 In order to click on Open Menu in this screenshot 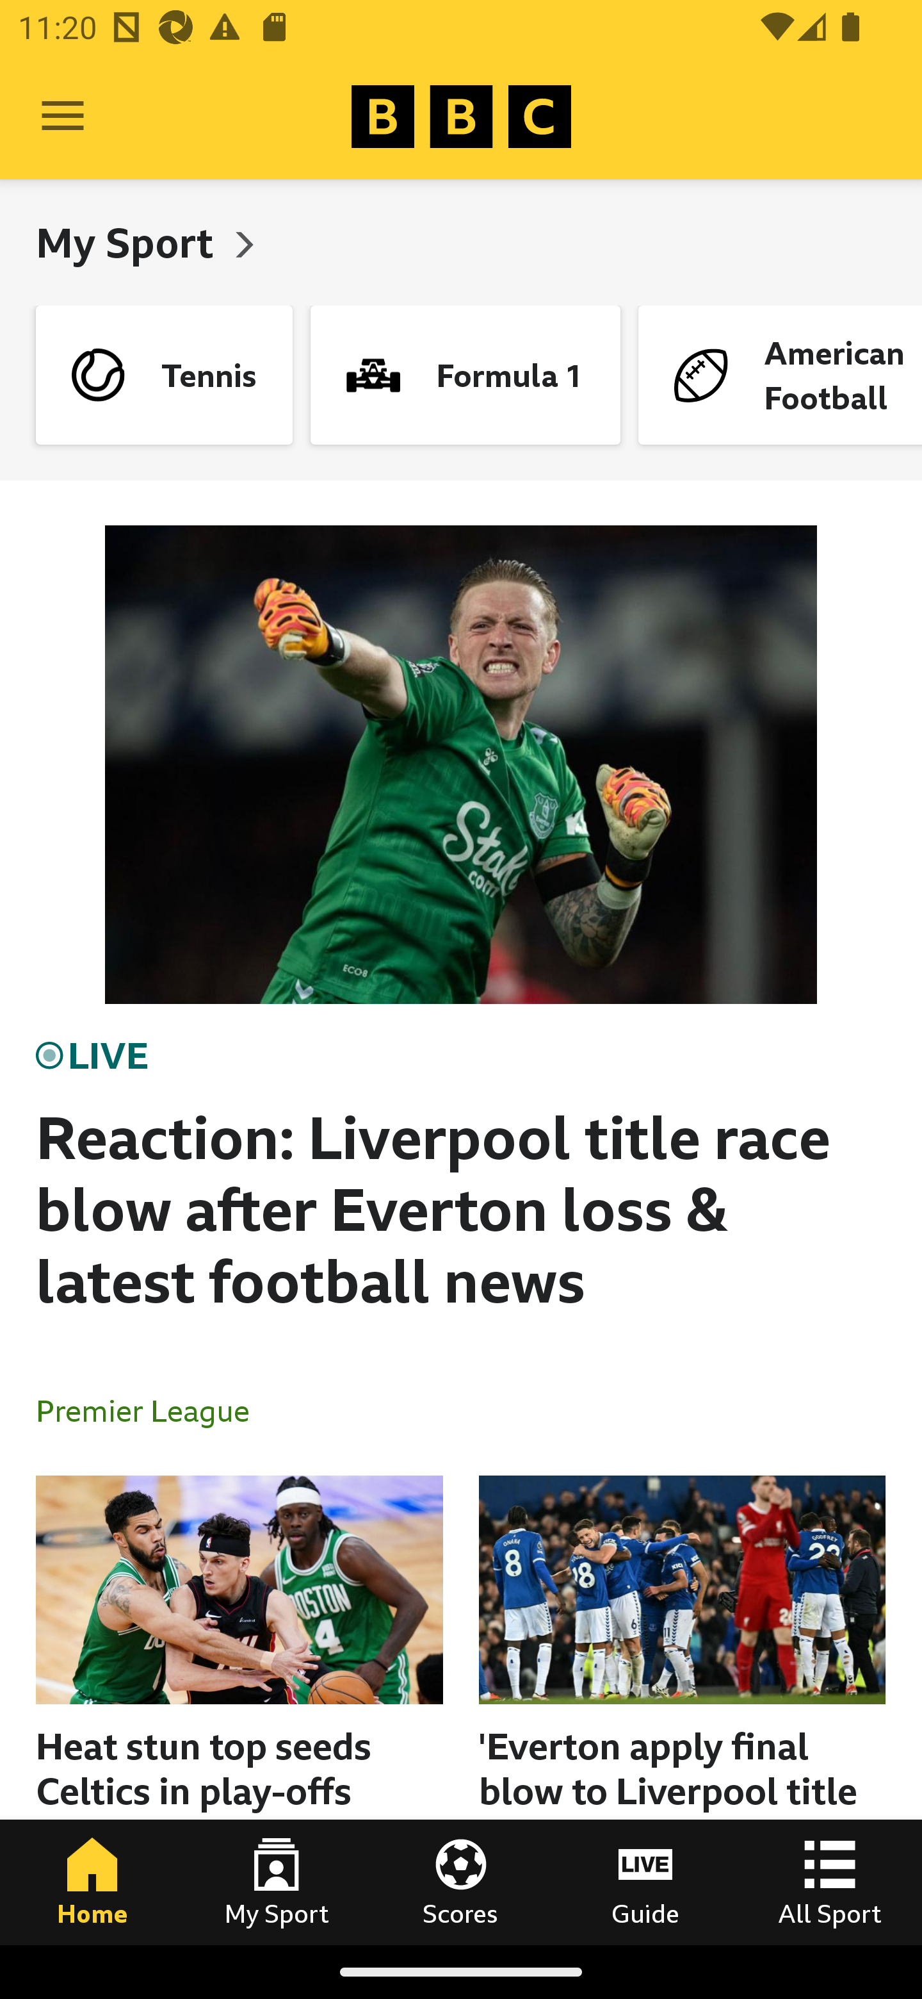, I will do `click(63, 117)`.